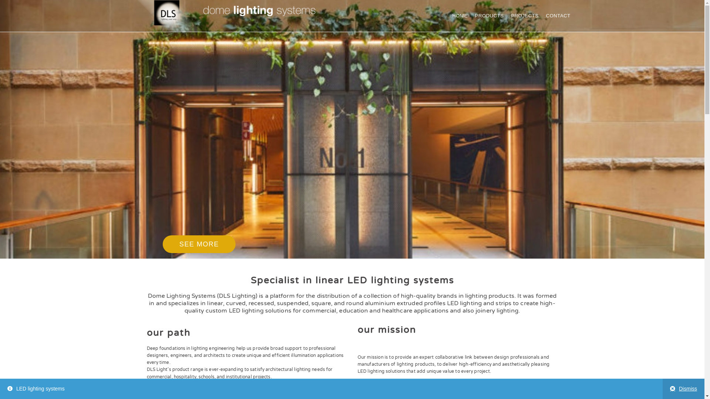 The width and height of the screenshot is (710, 399). I want to click on PRODUCTS, so click(490, 16).